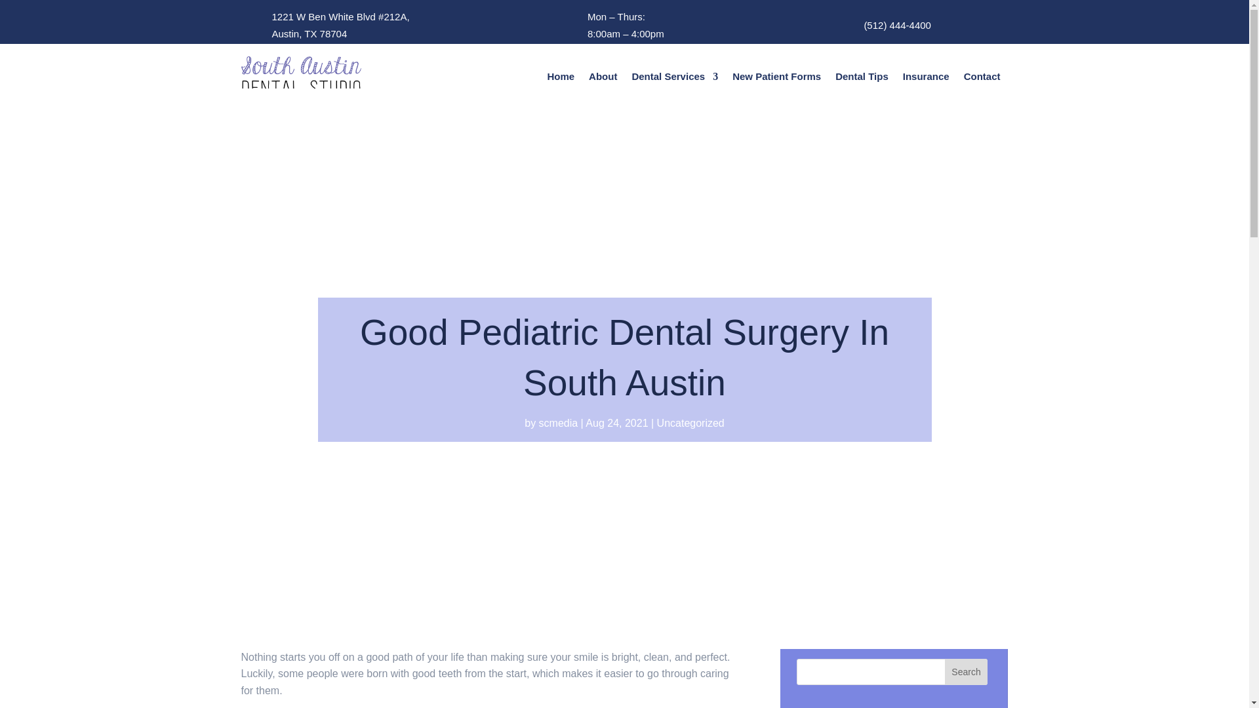  Describe the element at coordinates (967, 672) in the screenshot. I see `Search` at that location.